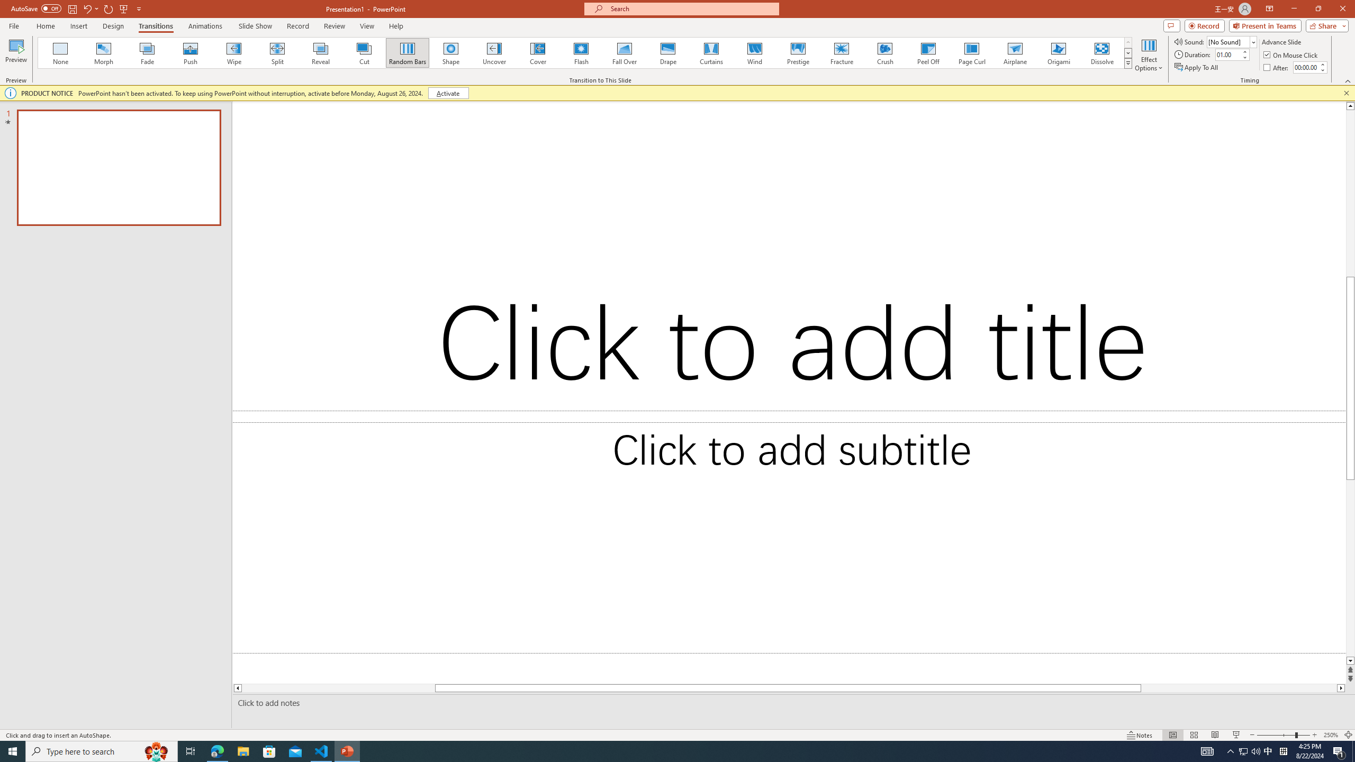  What do you see at coordinates (971, 53) in the screenshot?
I see `Page Curl` at bounding box center [971, 53].